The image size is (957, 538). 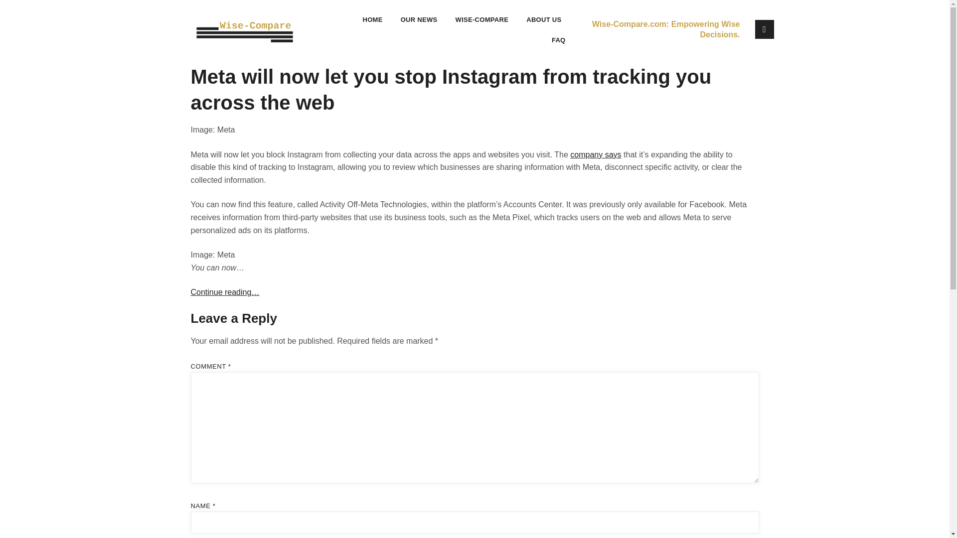 What do you see at coordinates (596, 154) in the screenshot?
I see `company says` at bounding box center [596, 154].